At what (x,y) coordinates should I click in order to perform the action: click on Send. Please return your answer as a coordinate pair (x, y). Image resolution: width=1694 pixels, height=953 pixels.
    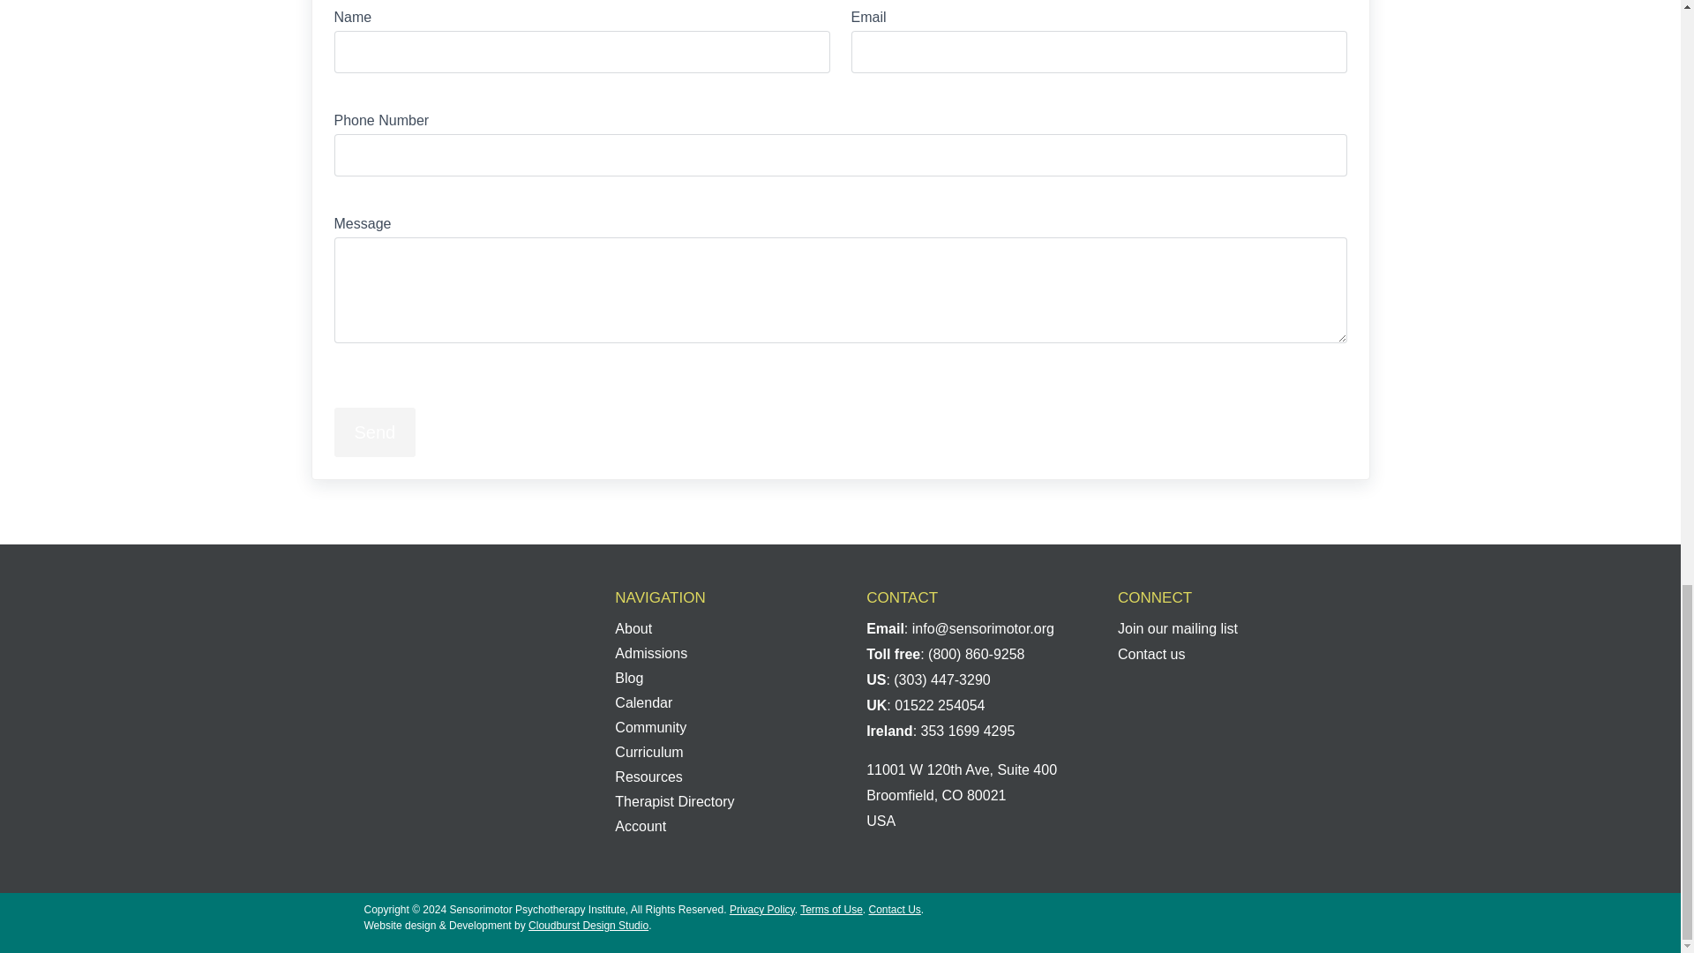
    Looking at the image, I should click on (374, 432).